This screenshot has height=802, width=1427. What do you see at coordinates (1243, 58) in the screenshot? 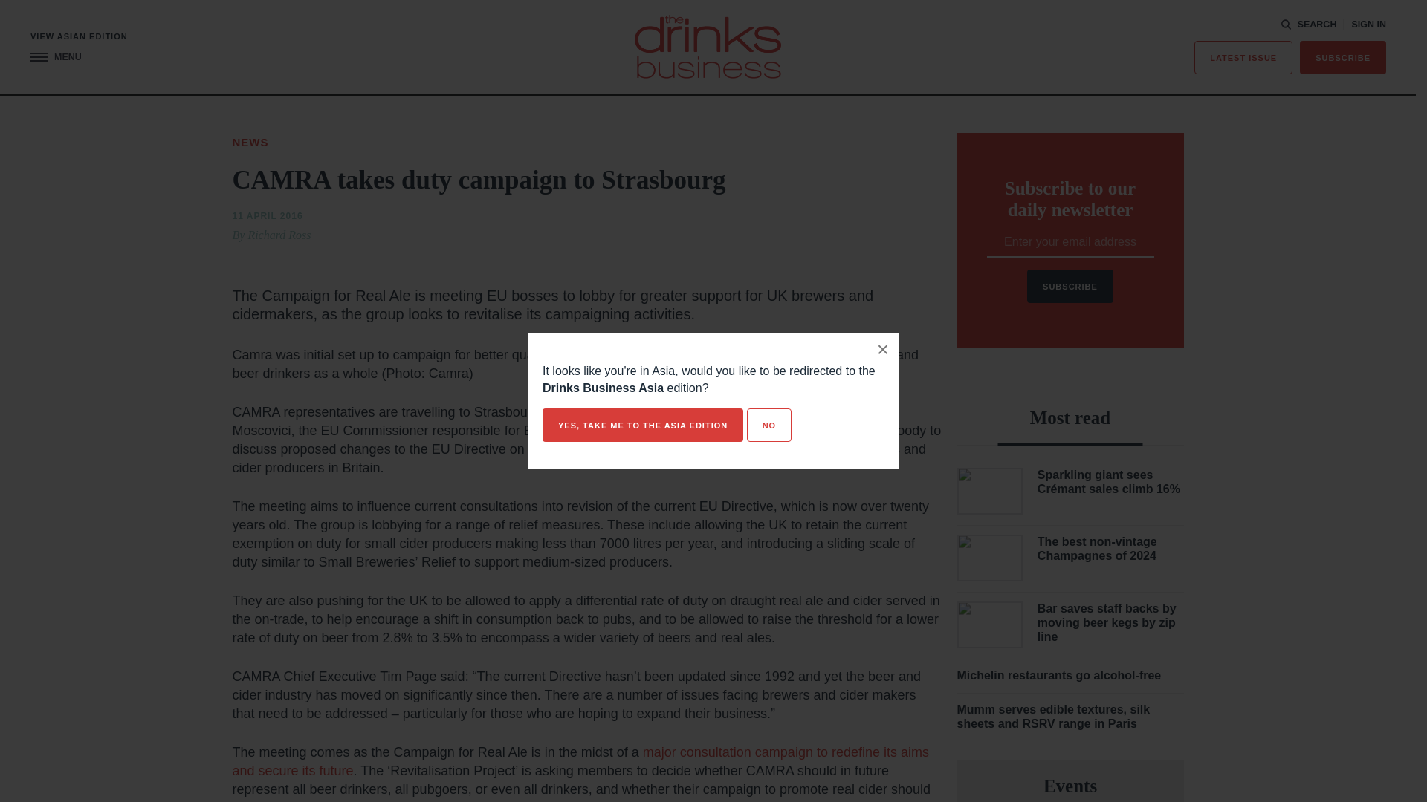
I see `LATEST ISSUE` at bounding box center [1243, 58].